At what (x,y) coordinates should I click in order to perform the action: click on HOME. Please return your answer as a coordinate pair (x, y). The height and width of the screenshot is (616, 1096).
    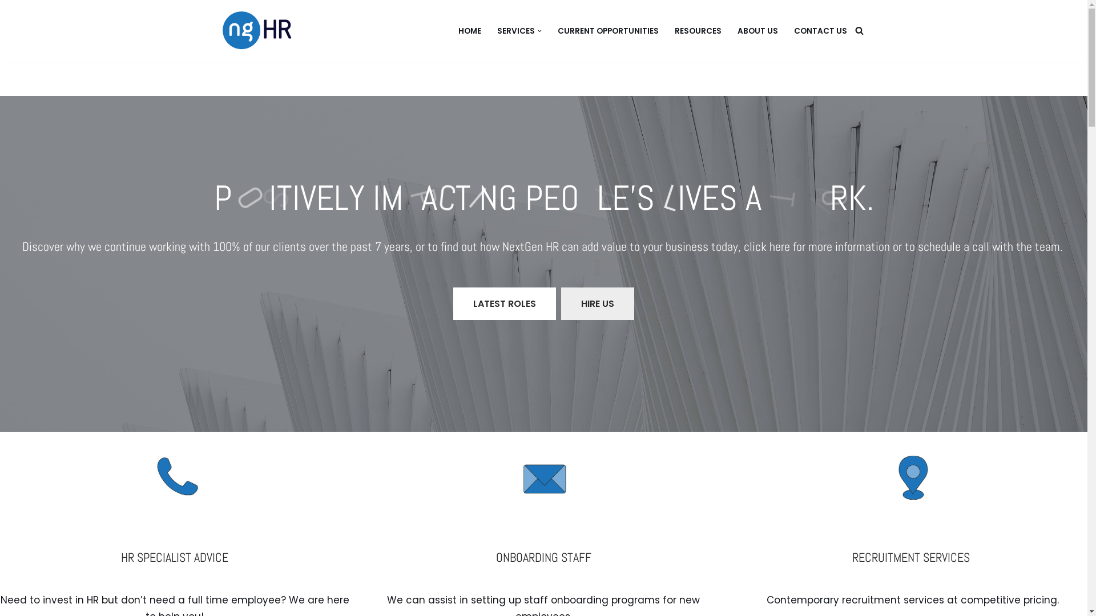
    Looking at the image, I should click on (470, 31).